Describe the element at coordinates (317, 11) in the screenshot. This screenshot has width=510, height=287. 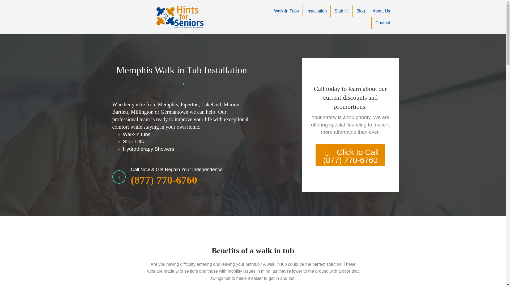
I see `Installation` at that location.